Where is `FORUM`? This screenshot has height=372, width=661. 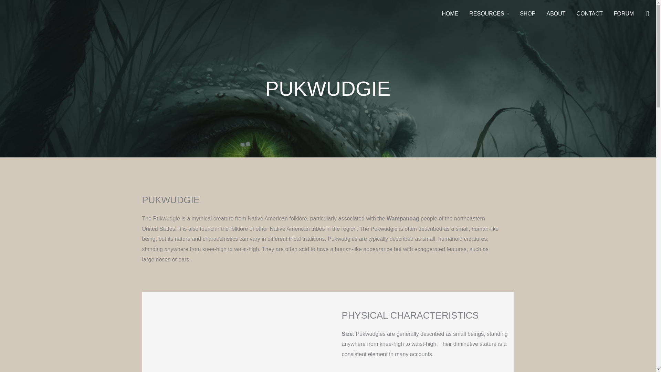 FORUM is located at coordinates (624, 14).